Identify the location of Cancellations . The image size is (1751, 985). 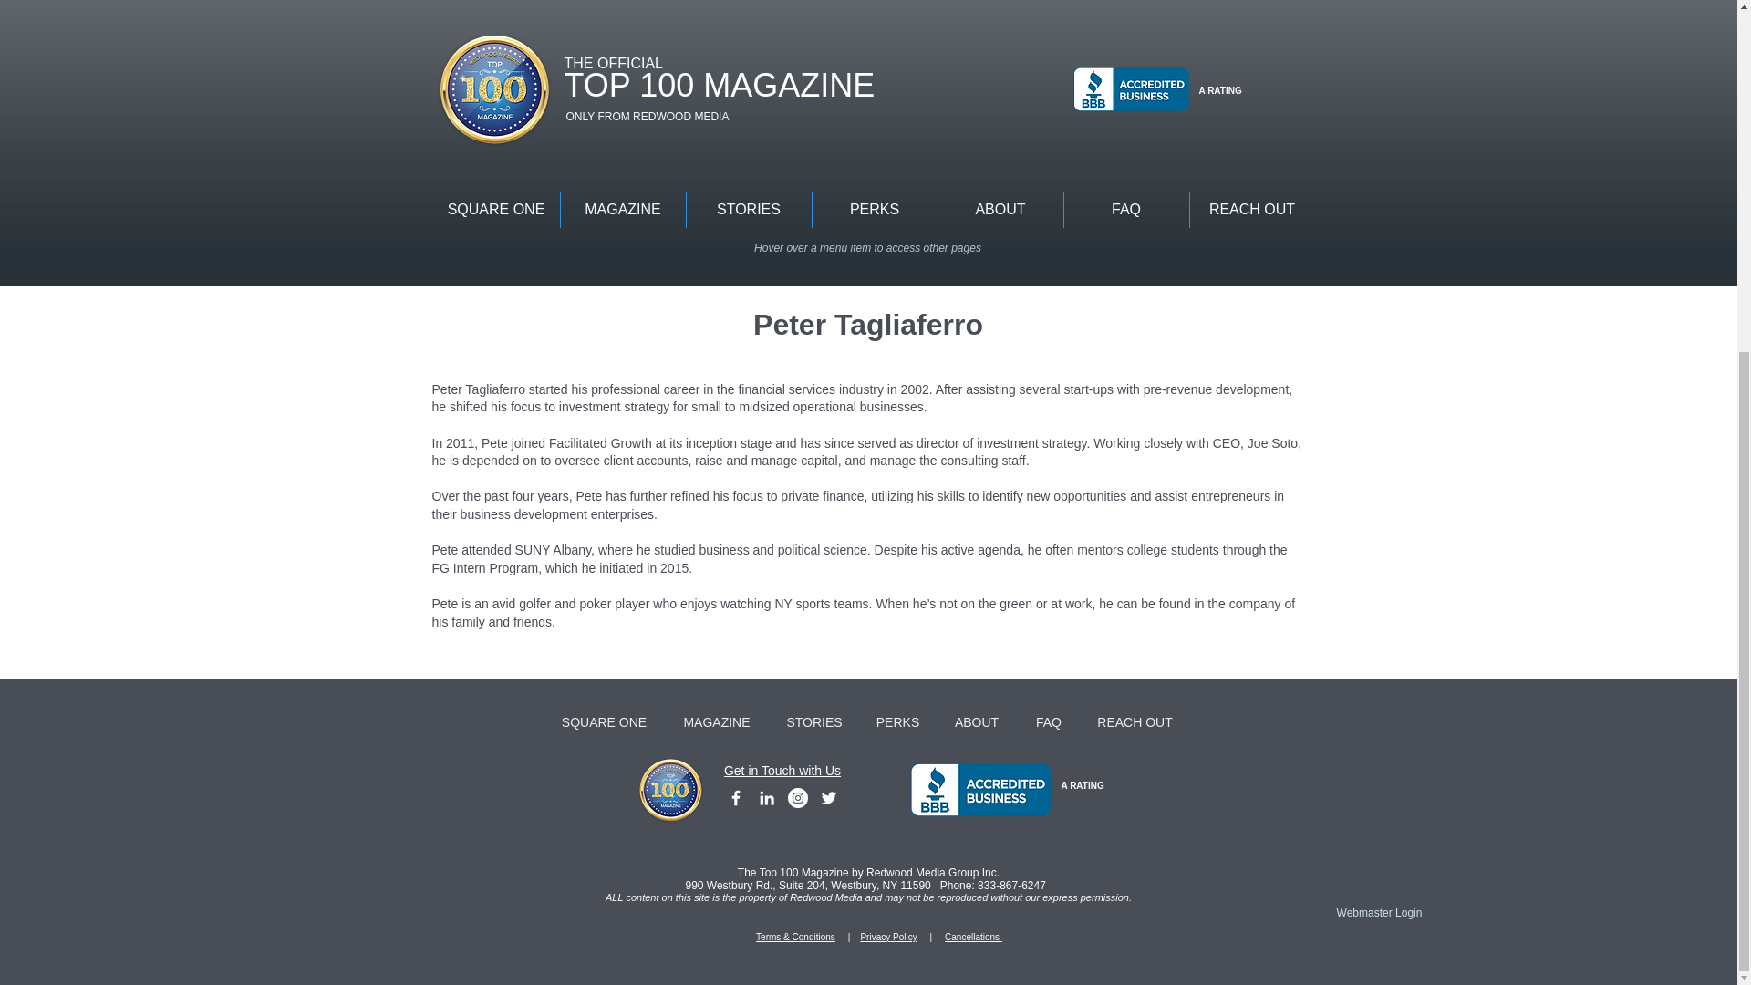
(973, 936).